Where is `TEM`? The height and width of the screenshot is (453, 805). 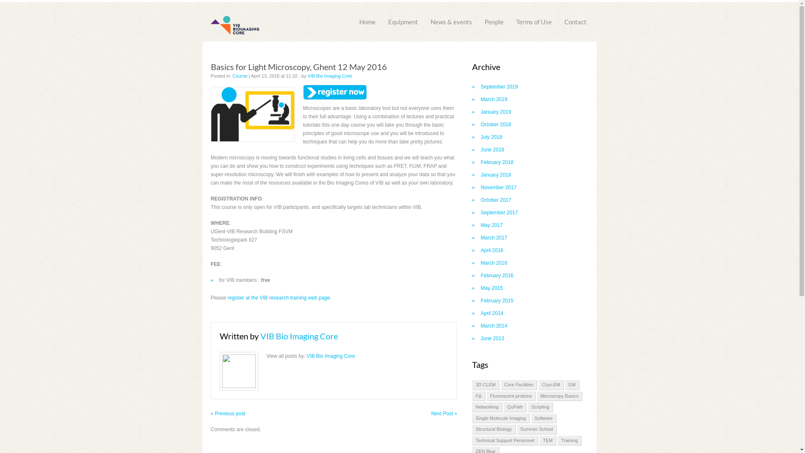
TEM is located at coordinates (548, 440).